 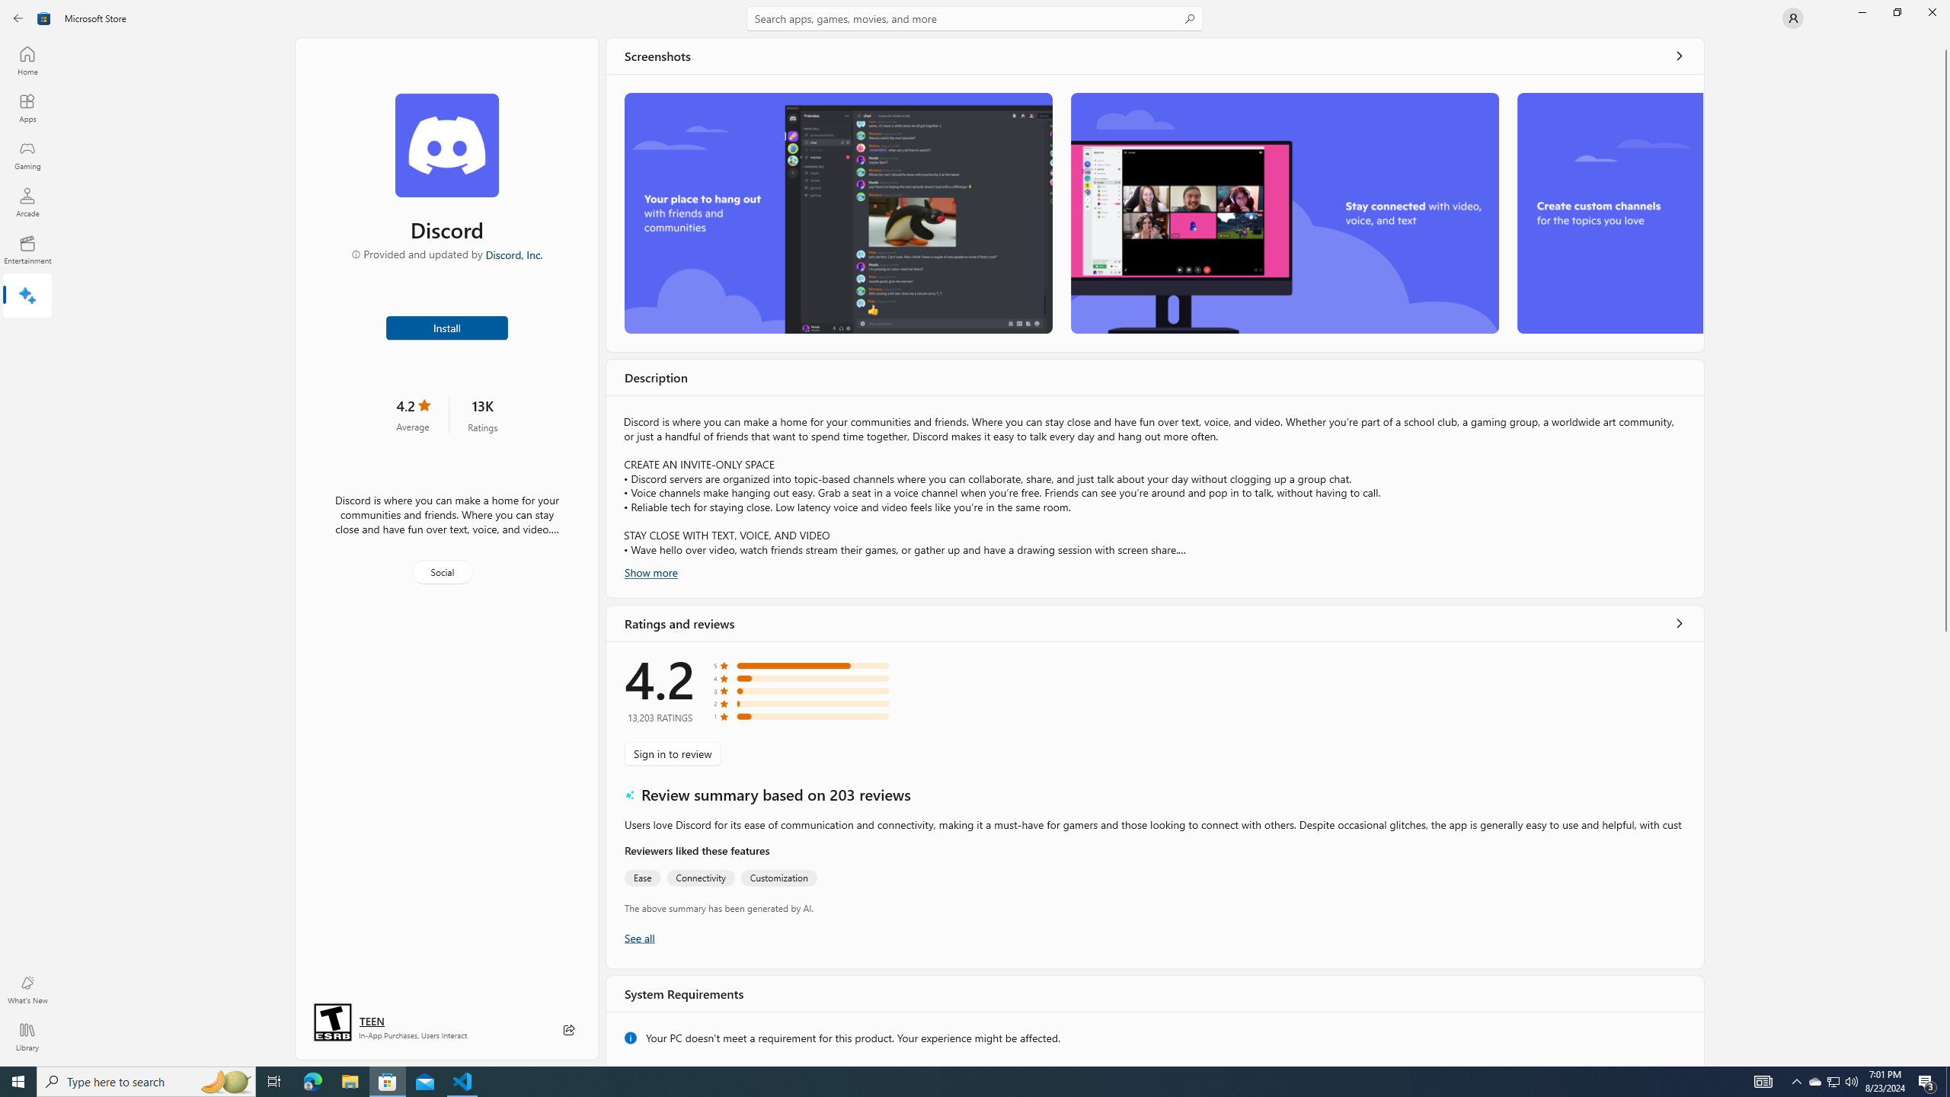 What do you see at coordinates (1897, 12) in the screenshot?
I see `Restore Microsoft Store` at bounding box center [1897, 12].